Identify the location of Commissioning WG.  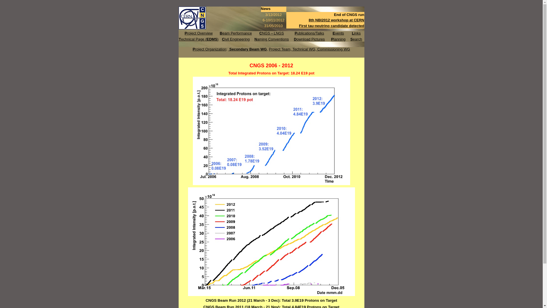
(334, 49).